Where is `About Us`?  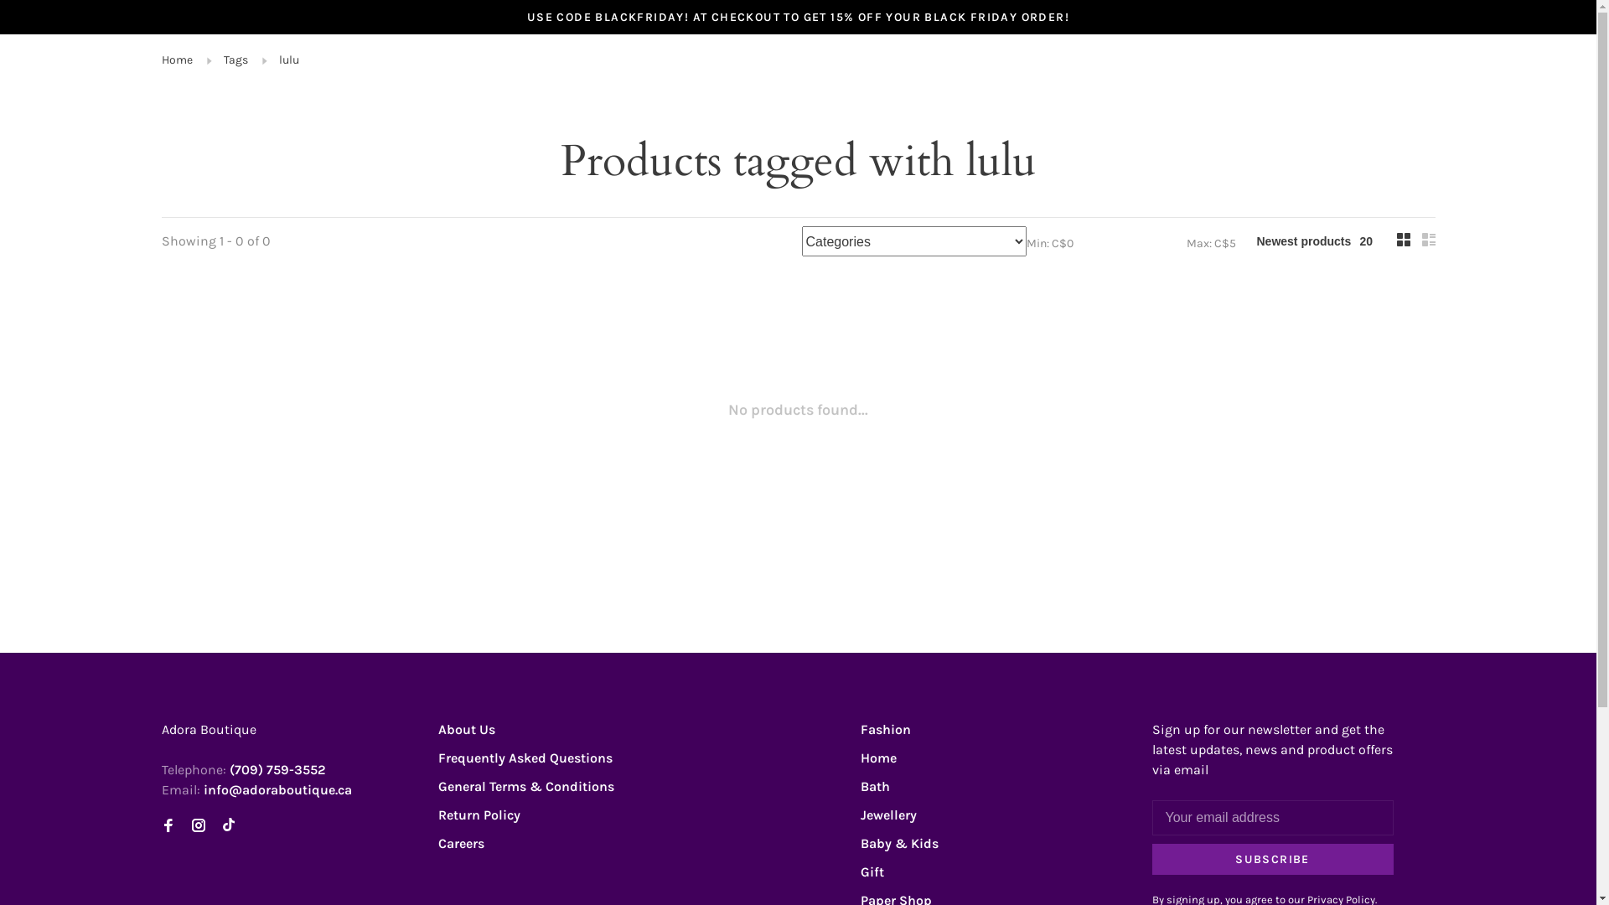 About Us is located at coordinates (466, 729).